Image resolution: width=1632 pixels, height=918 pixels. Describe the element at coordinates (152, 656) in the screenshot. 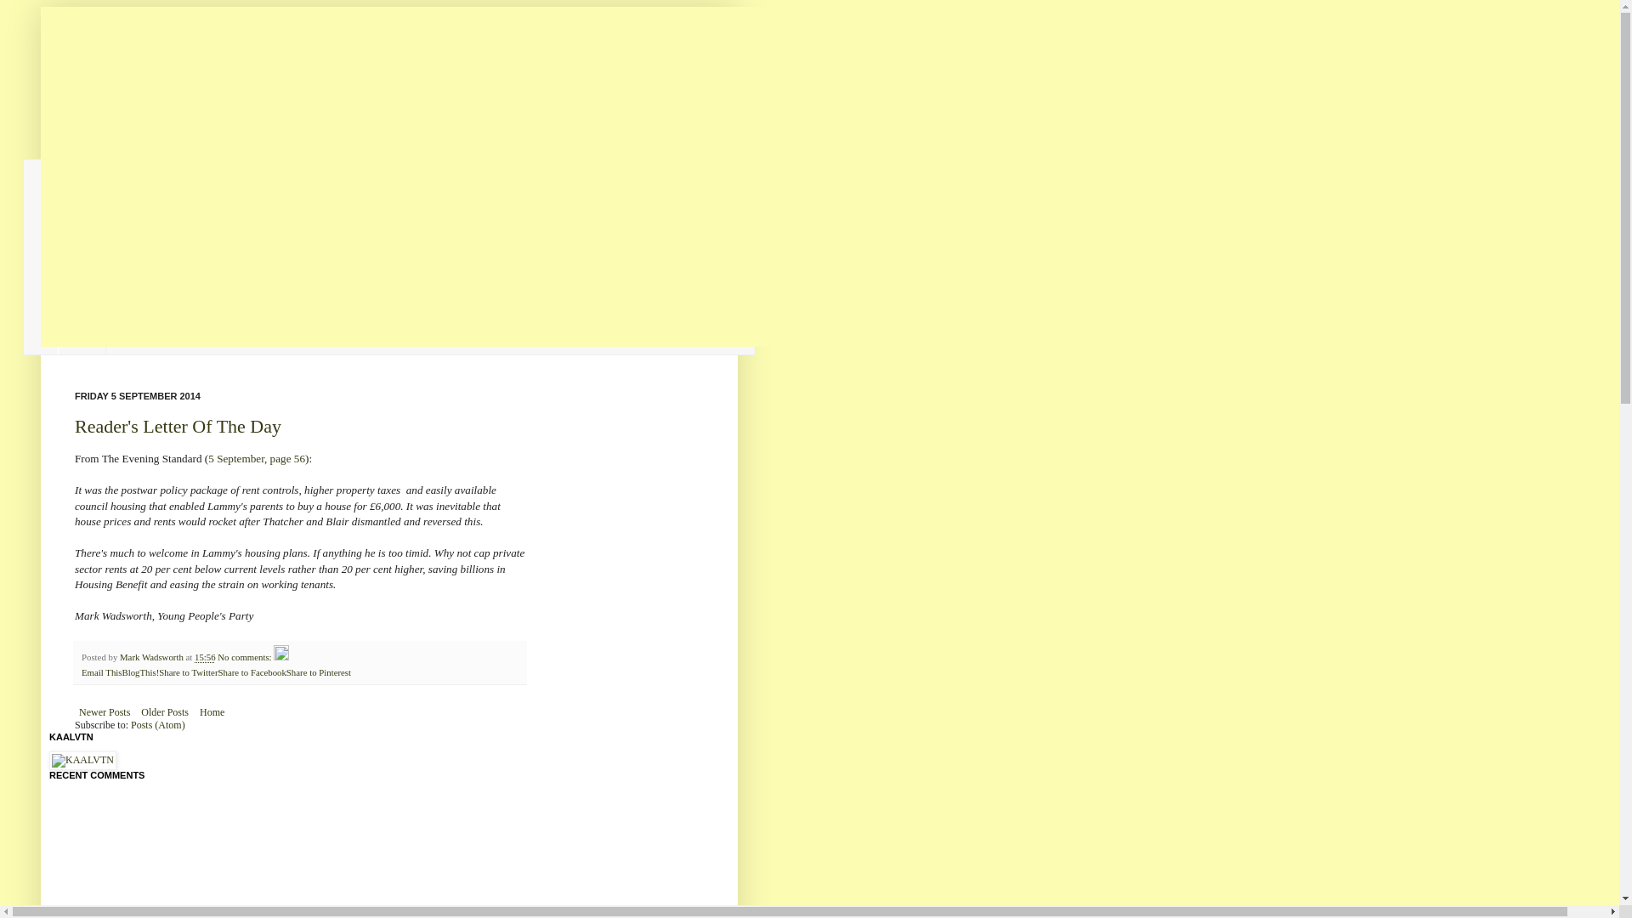

I see `author profile` at that location.